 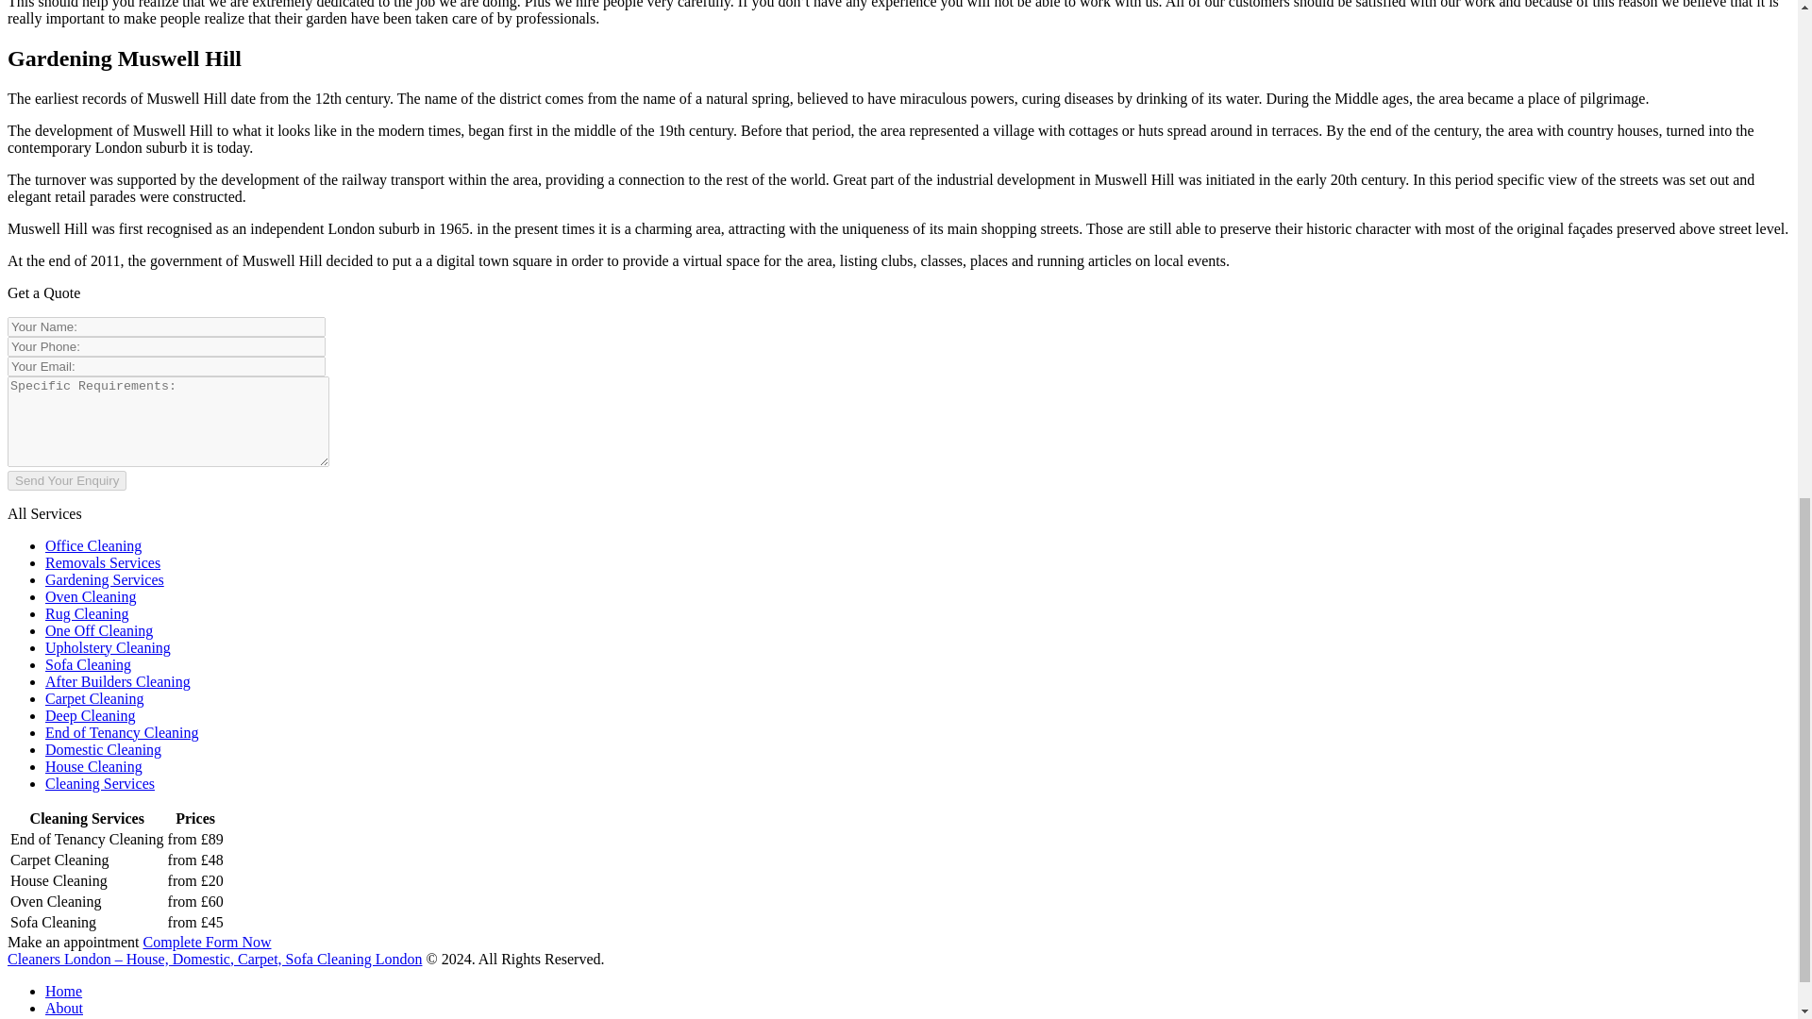 I want to click on End of Tenancy Cleaning, so click(x=123, y=732).